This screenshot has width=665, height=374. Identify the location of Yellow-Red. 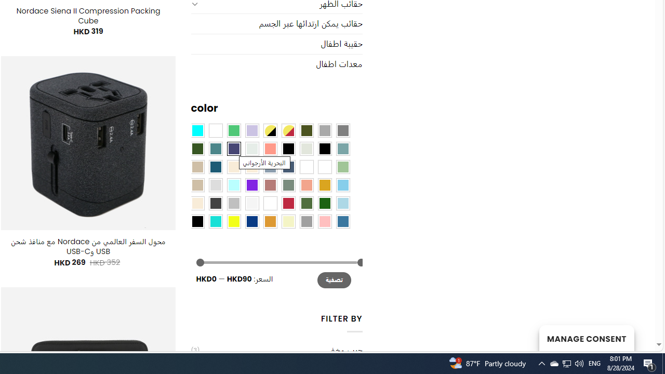
(288, 130).